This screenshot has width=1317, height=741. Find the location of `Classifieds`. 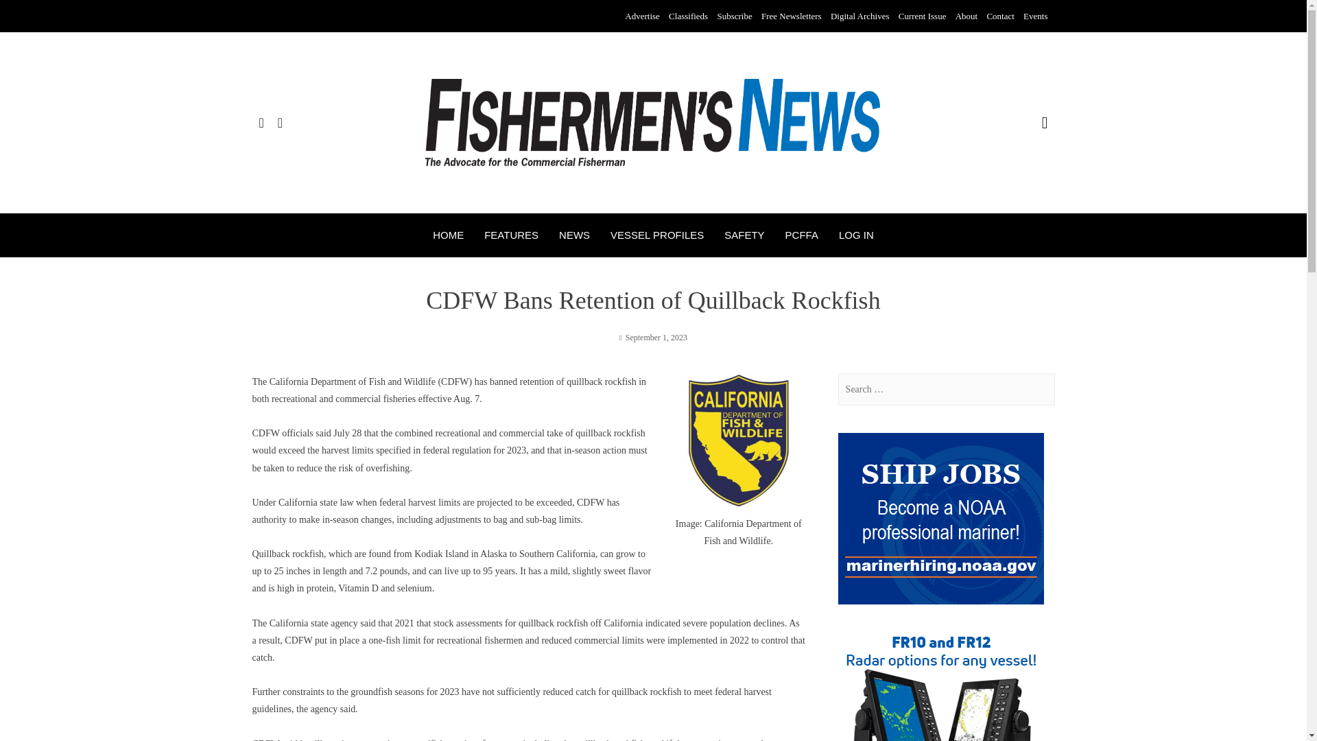

Classifieds is located at coordinates (689, 16).